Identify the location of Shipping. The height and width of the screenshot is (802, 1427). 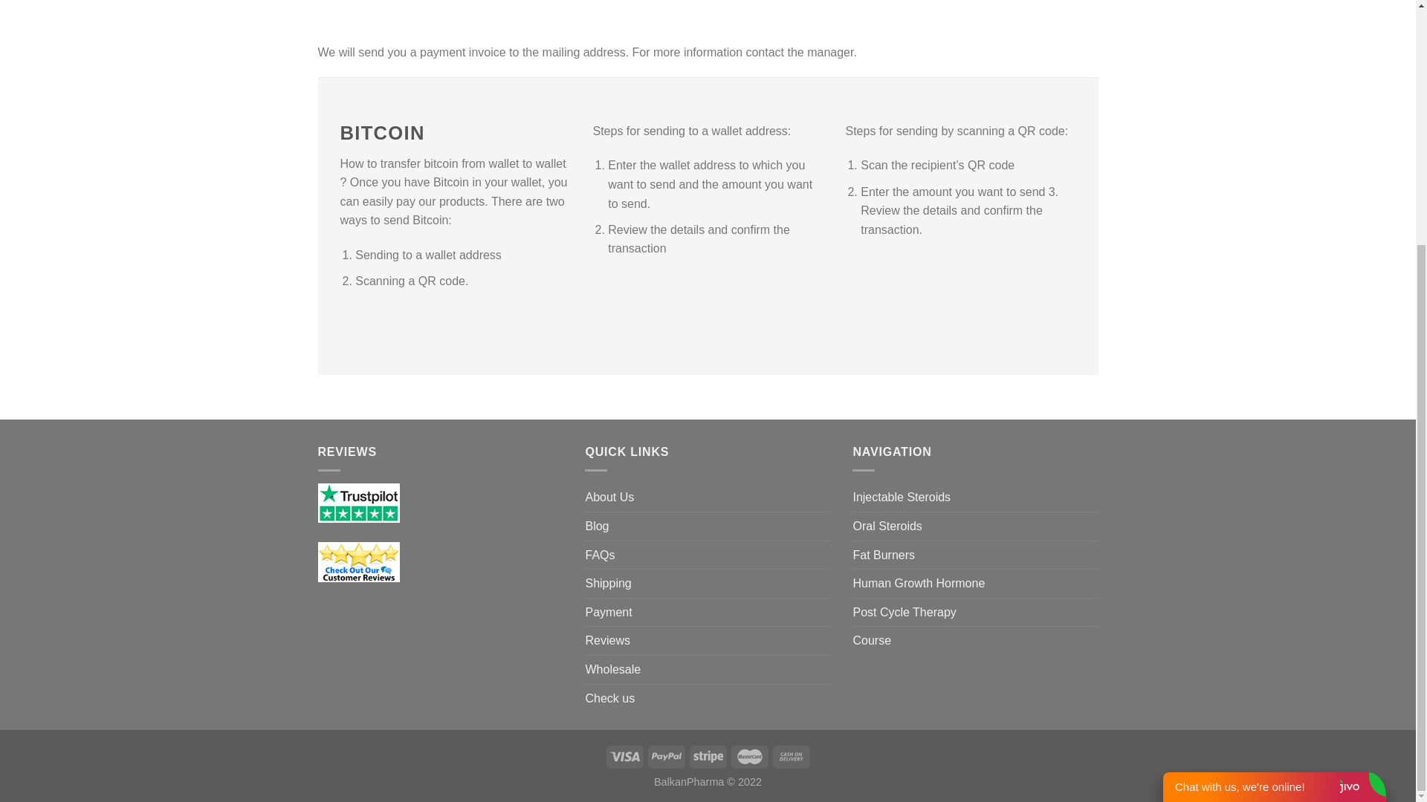
(608, 583).